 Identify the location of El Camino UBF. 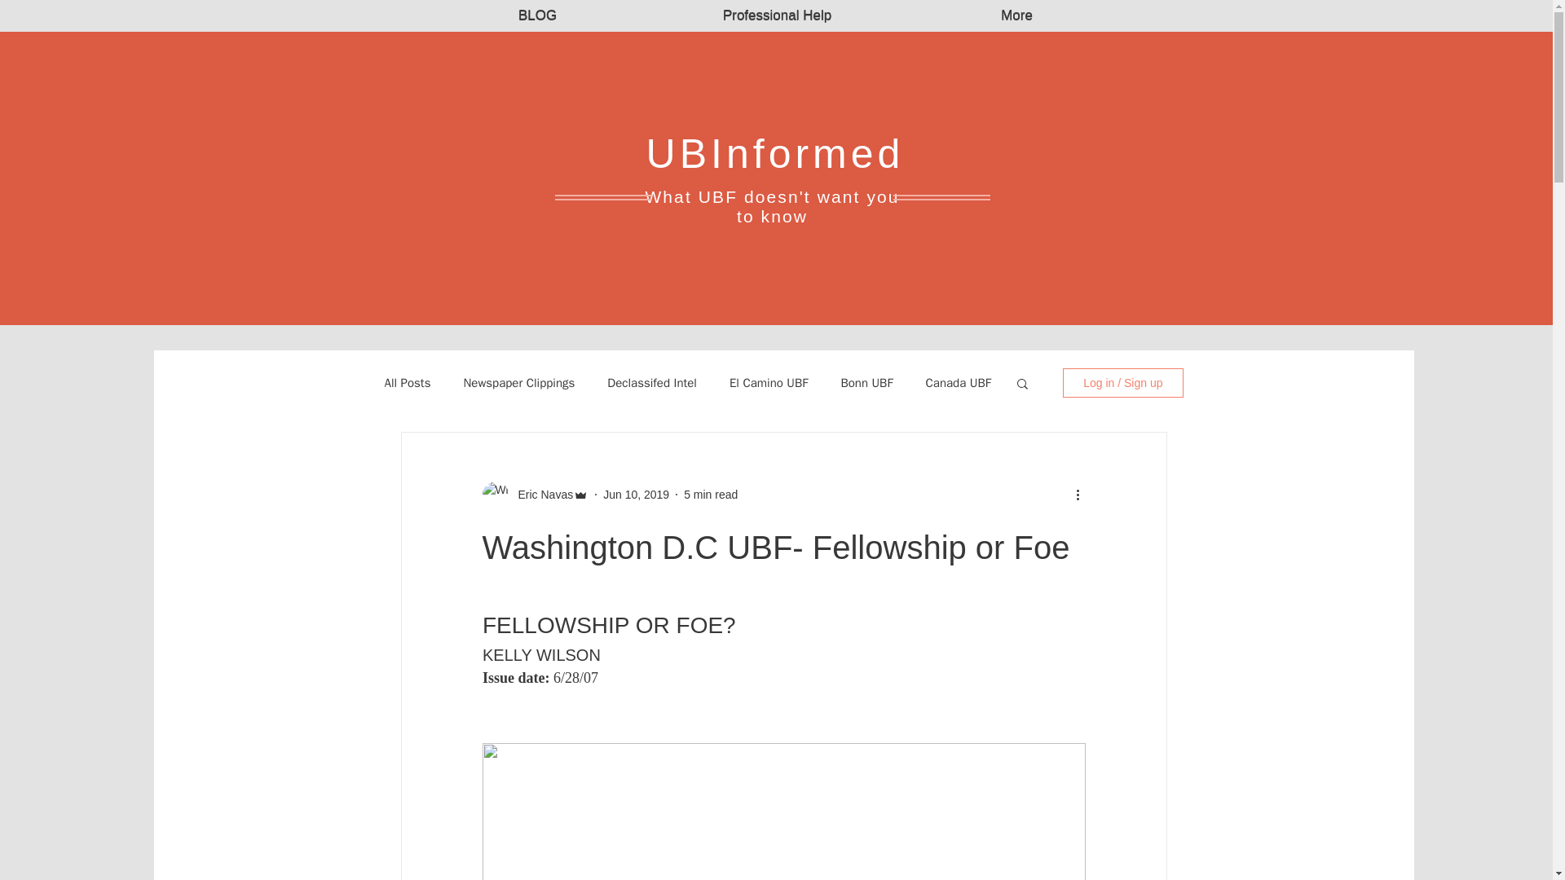
(768, 383).